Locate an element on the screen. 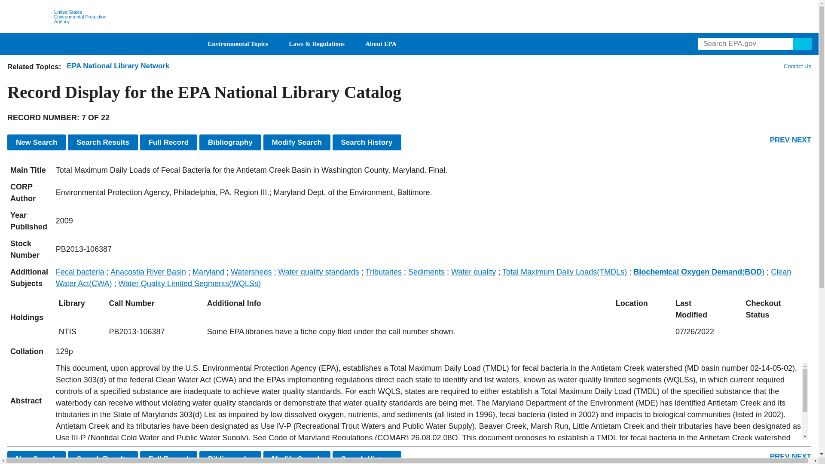 This screenshot has width=825, height=464. Search is located at coordinates (802, 43).